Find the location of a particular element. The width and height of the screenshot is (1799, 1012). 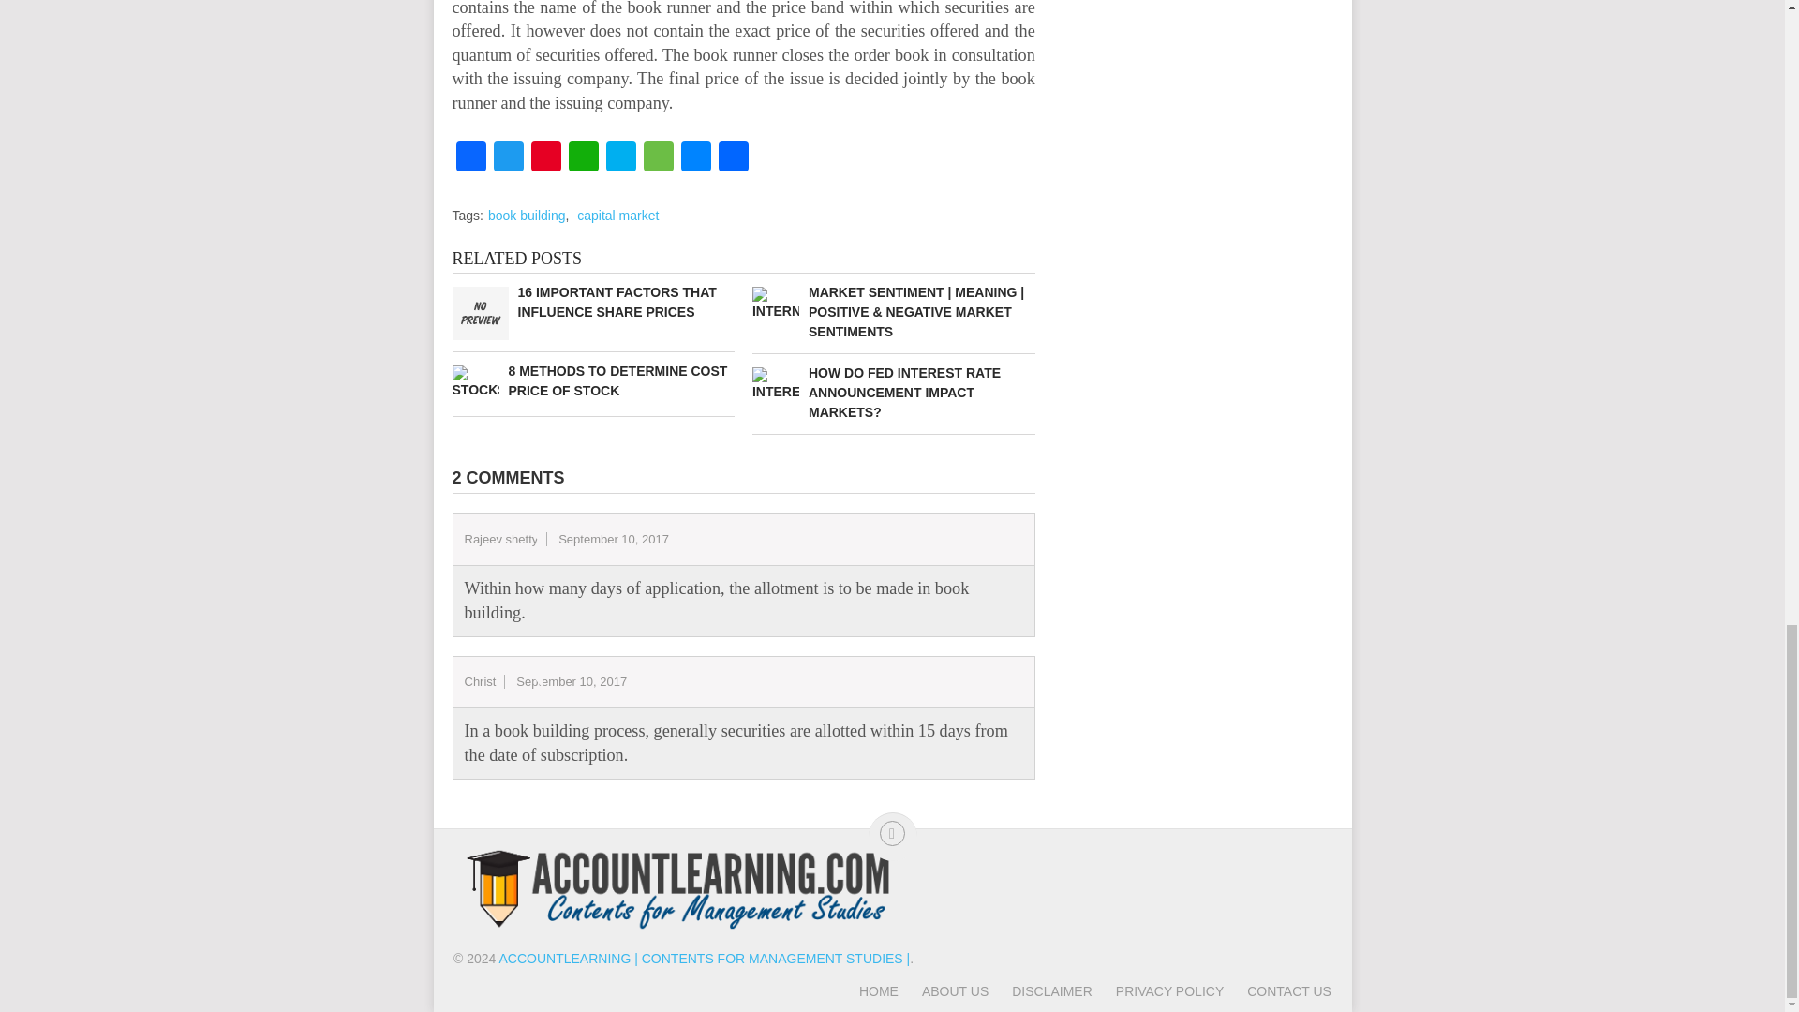

Skype is located at coordinates (619, 158).